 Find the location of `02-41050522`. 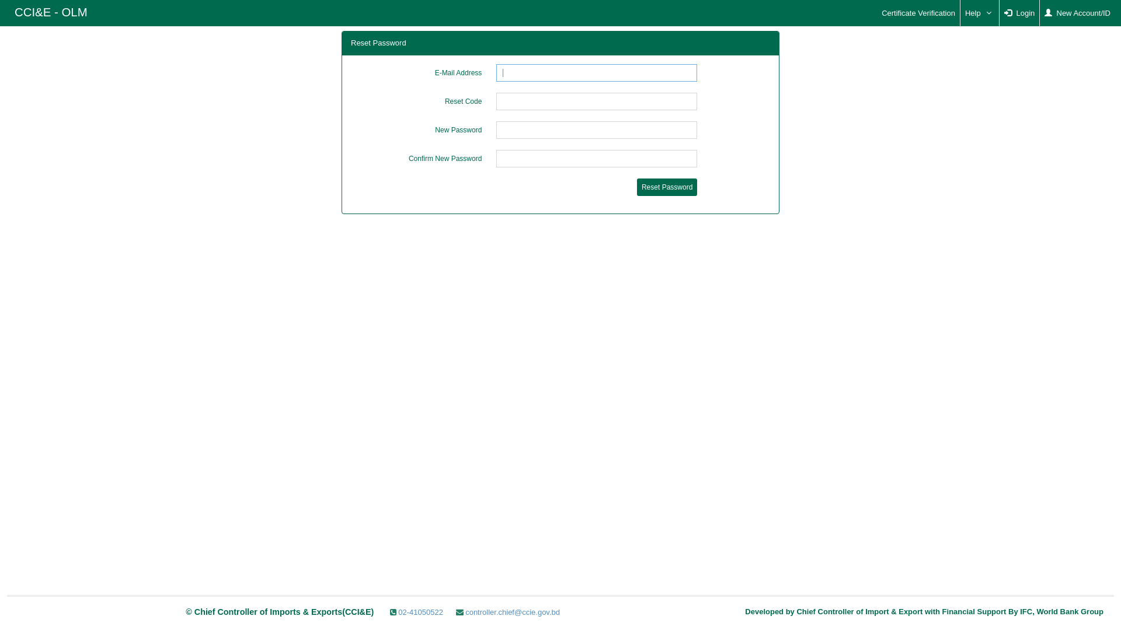

02-41050522 is located at coordinates (417, 612).